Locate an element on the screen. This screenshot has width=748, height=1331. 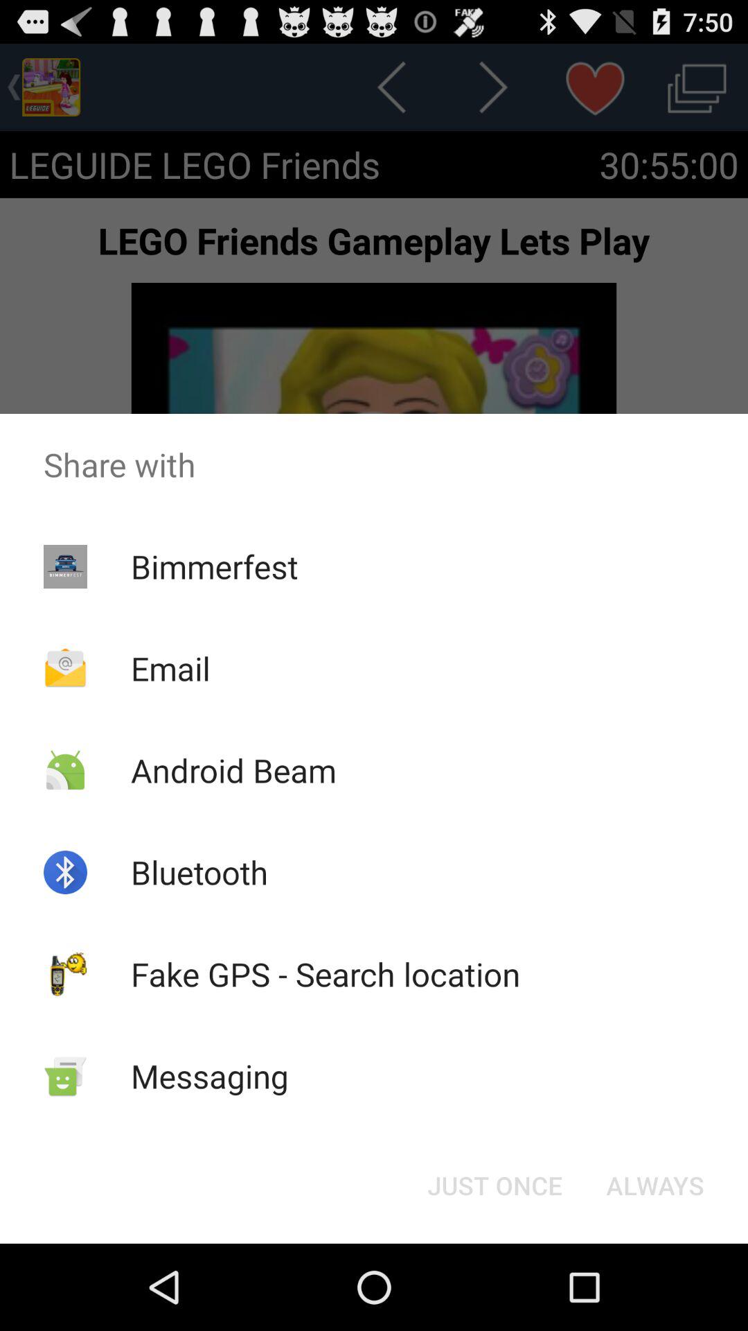
swipe until fake gps search is located at coordinates (326, 974).